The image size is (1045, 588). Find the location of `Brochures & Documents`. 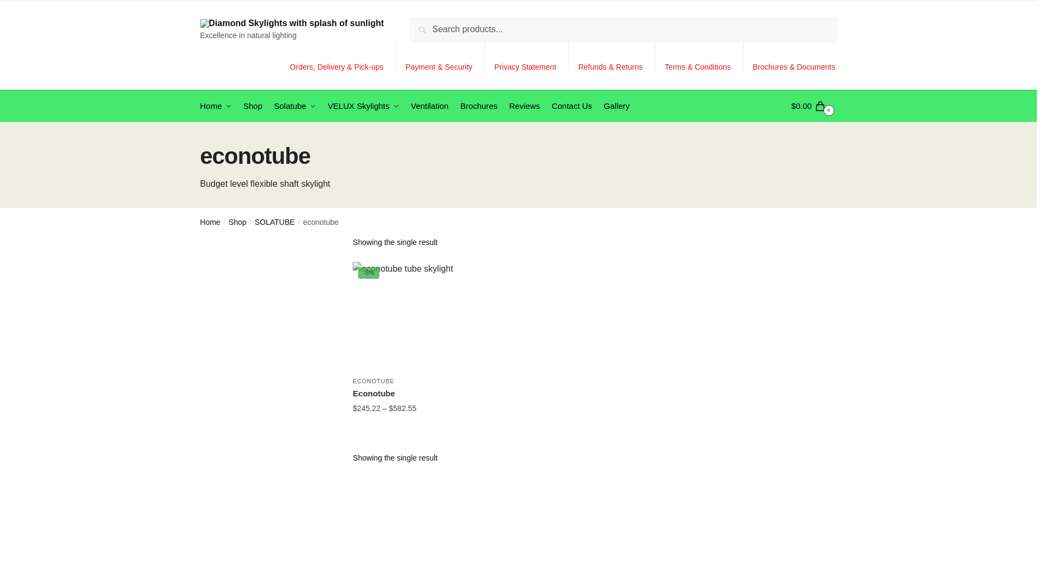

Brochures & Documents is located at coordinates (794, 58).